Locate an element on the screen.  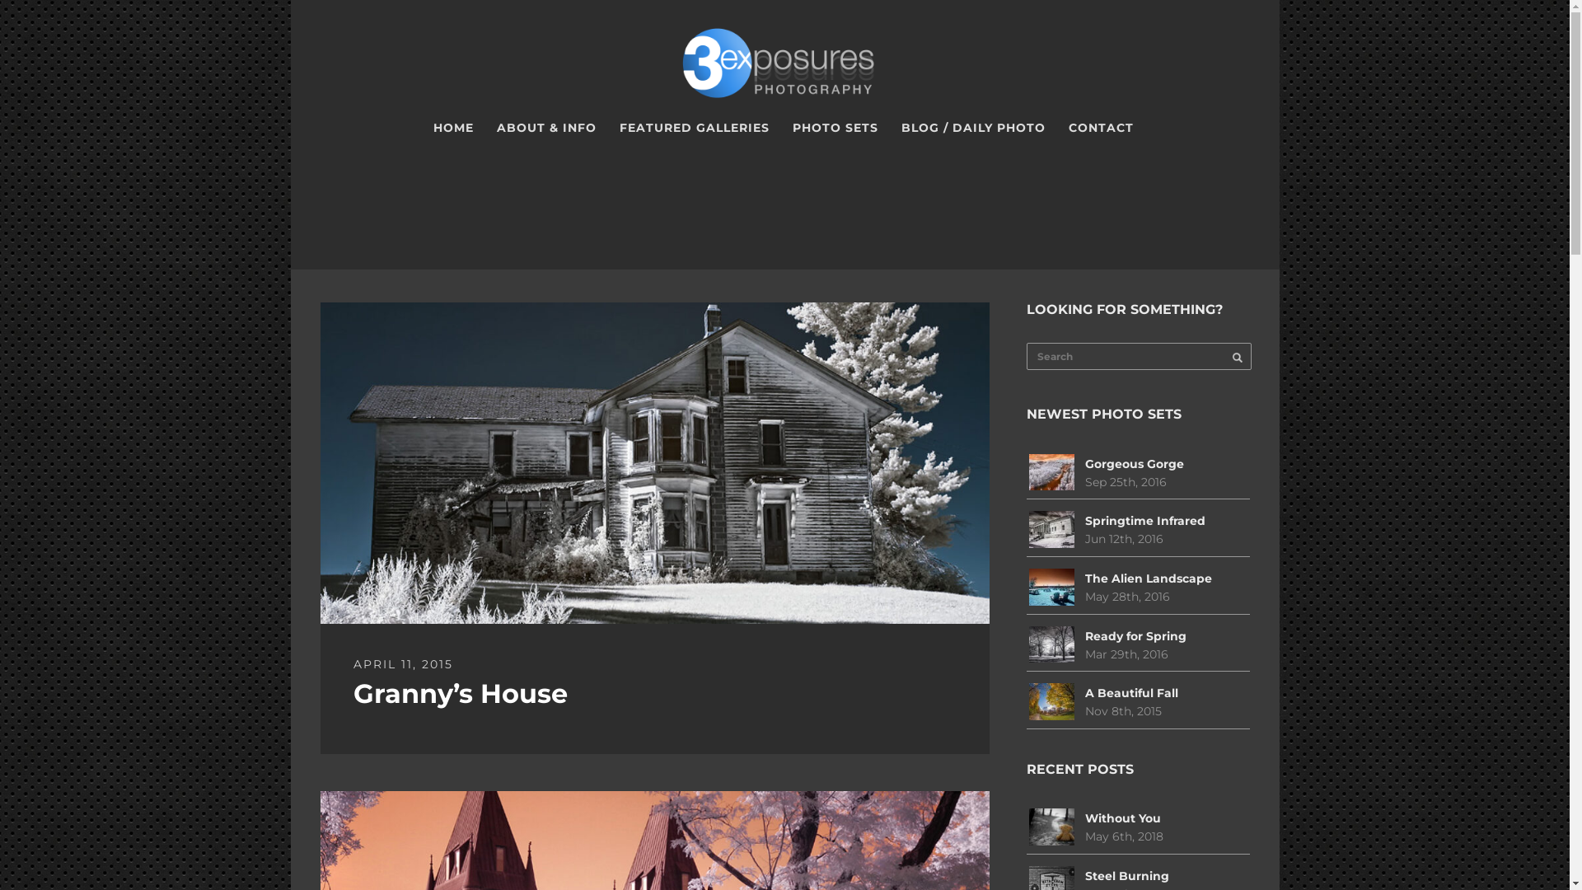
A Beautiful Fall is located at coordinates (1132, 693).